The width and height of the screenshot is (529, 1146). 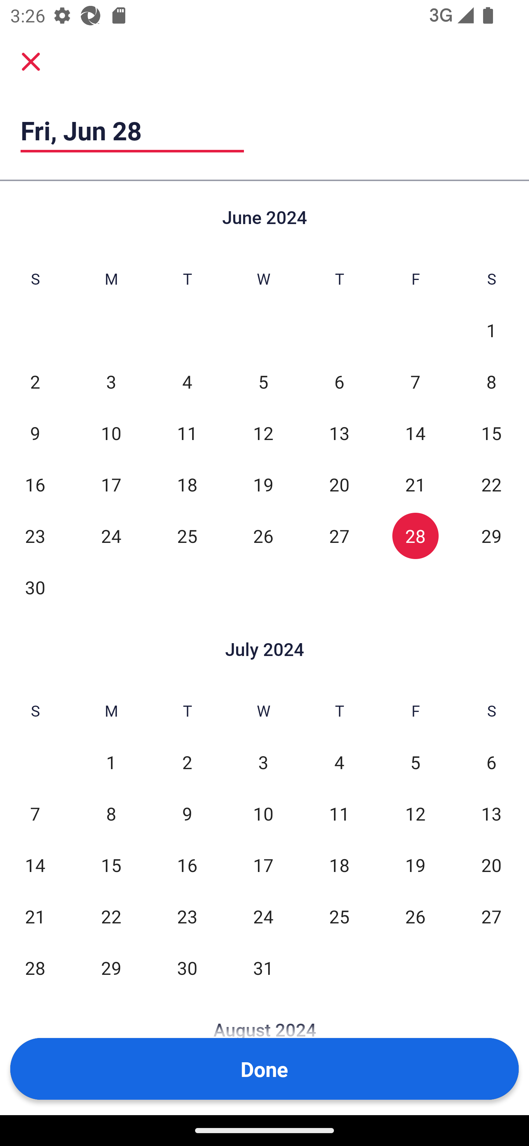 I want to click on 7 Sun, Jul 7, Not Selected, so click(x=35, y=813).